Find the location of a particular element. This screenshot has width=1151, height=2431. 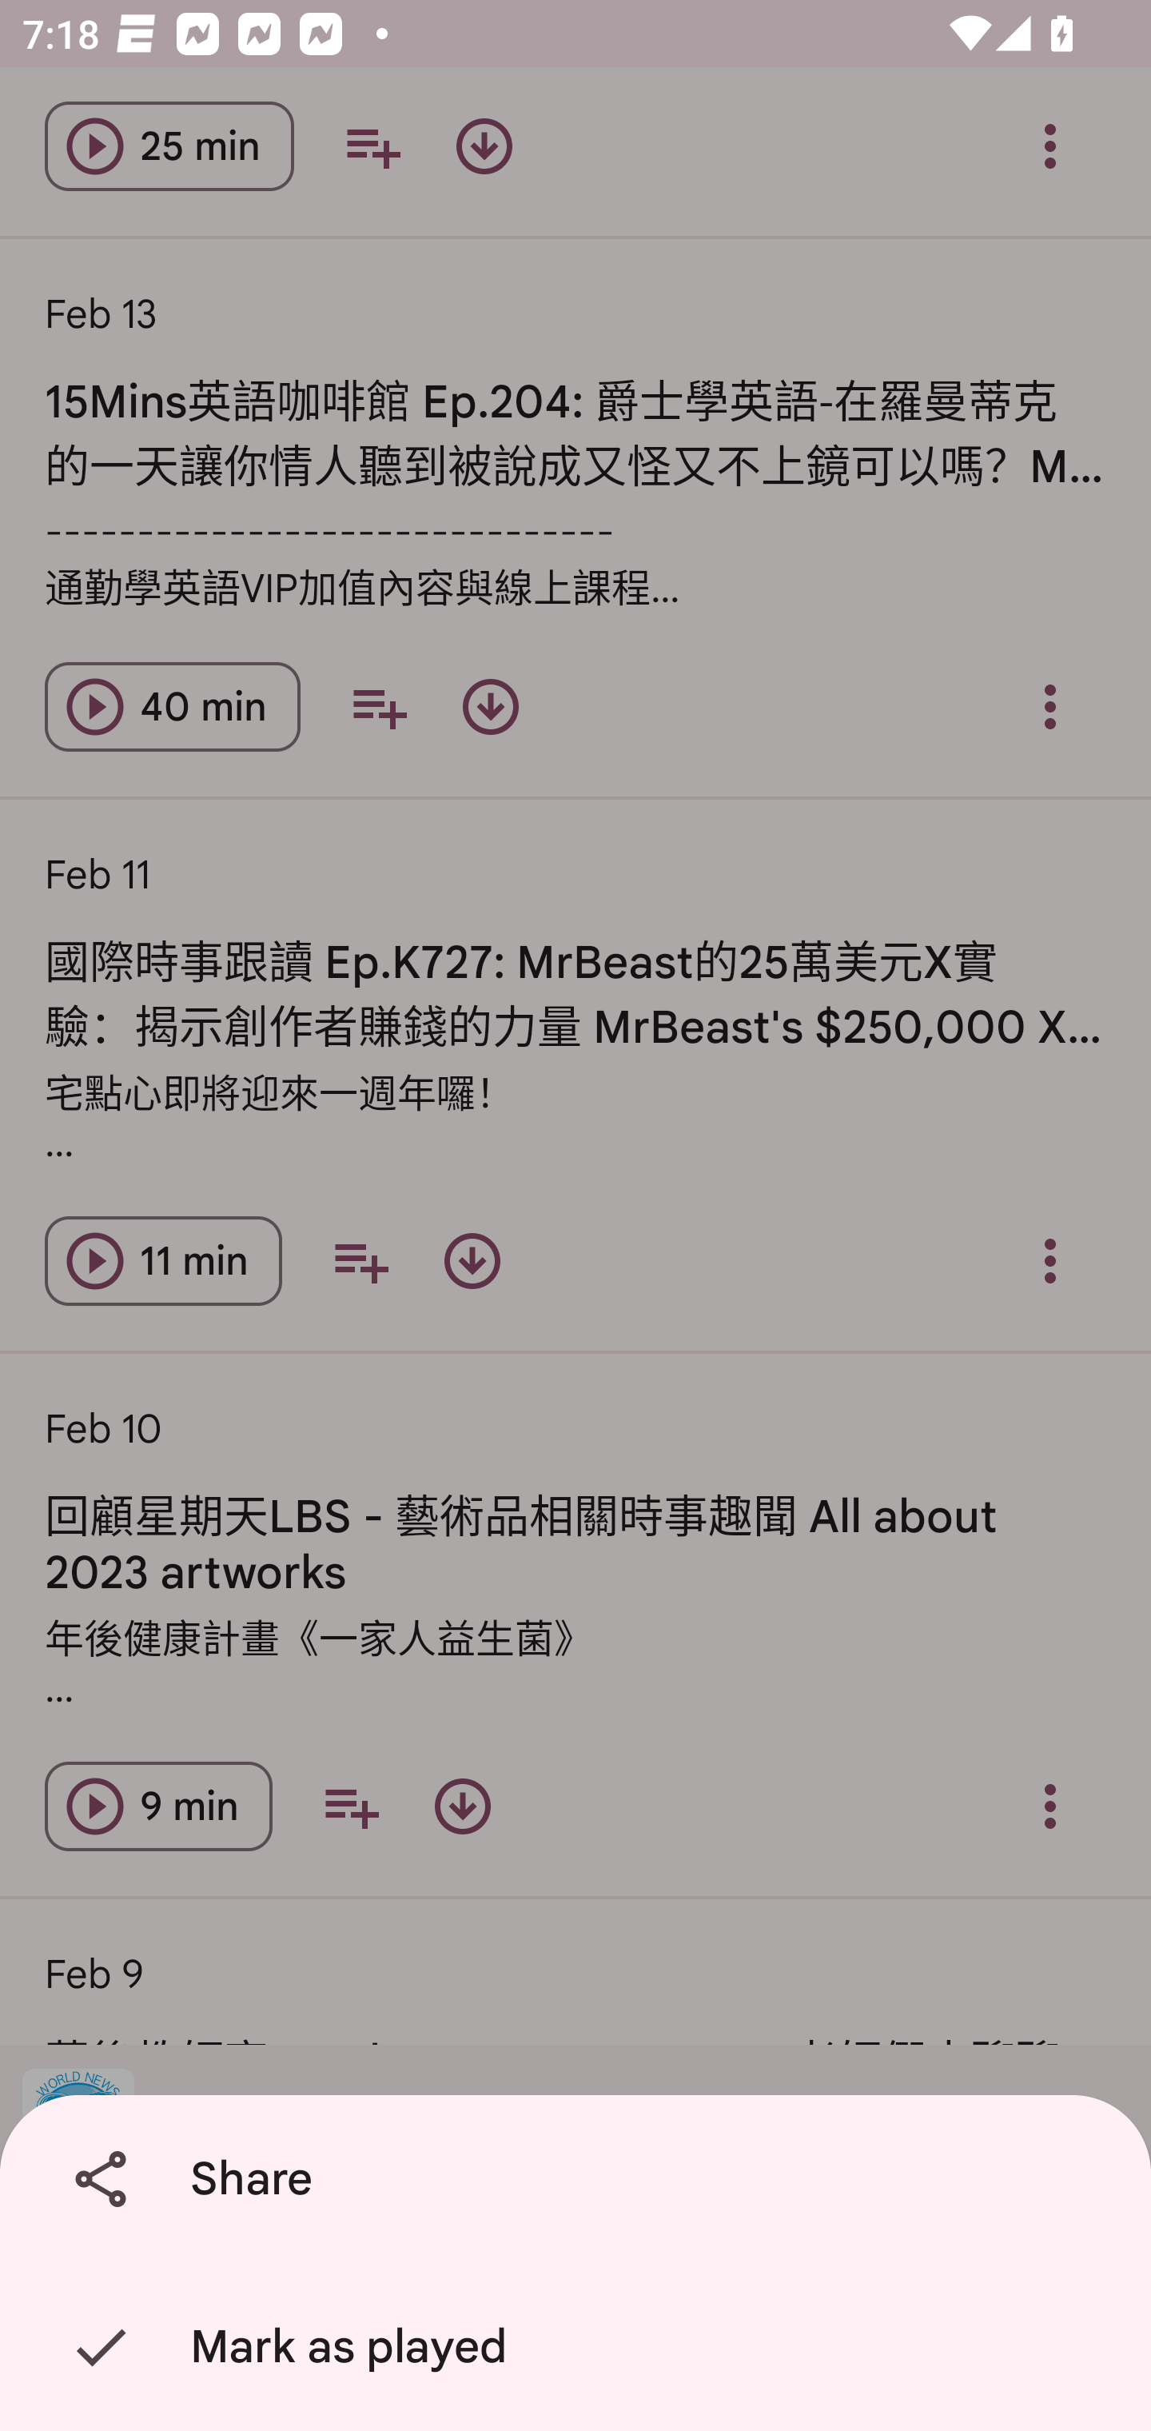

Share is located at coordinates (581, 2179).